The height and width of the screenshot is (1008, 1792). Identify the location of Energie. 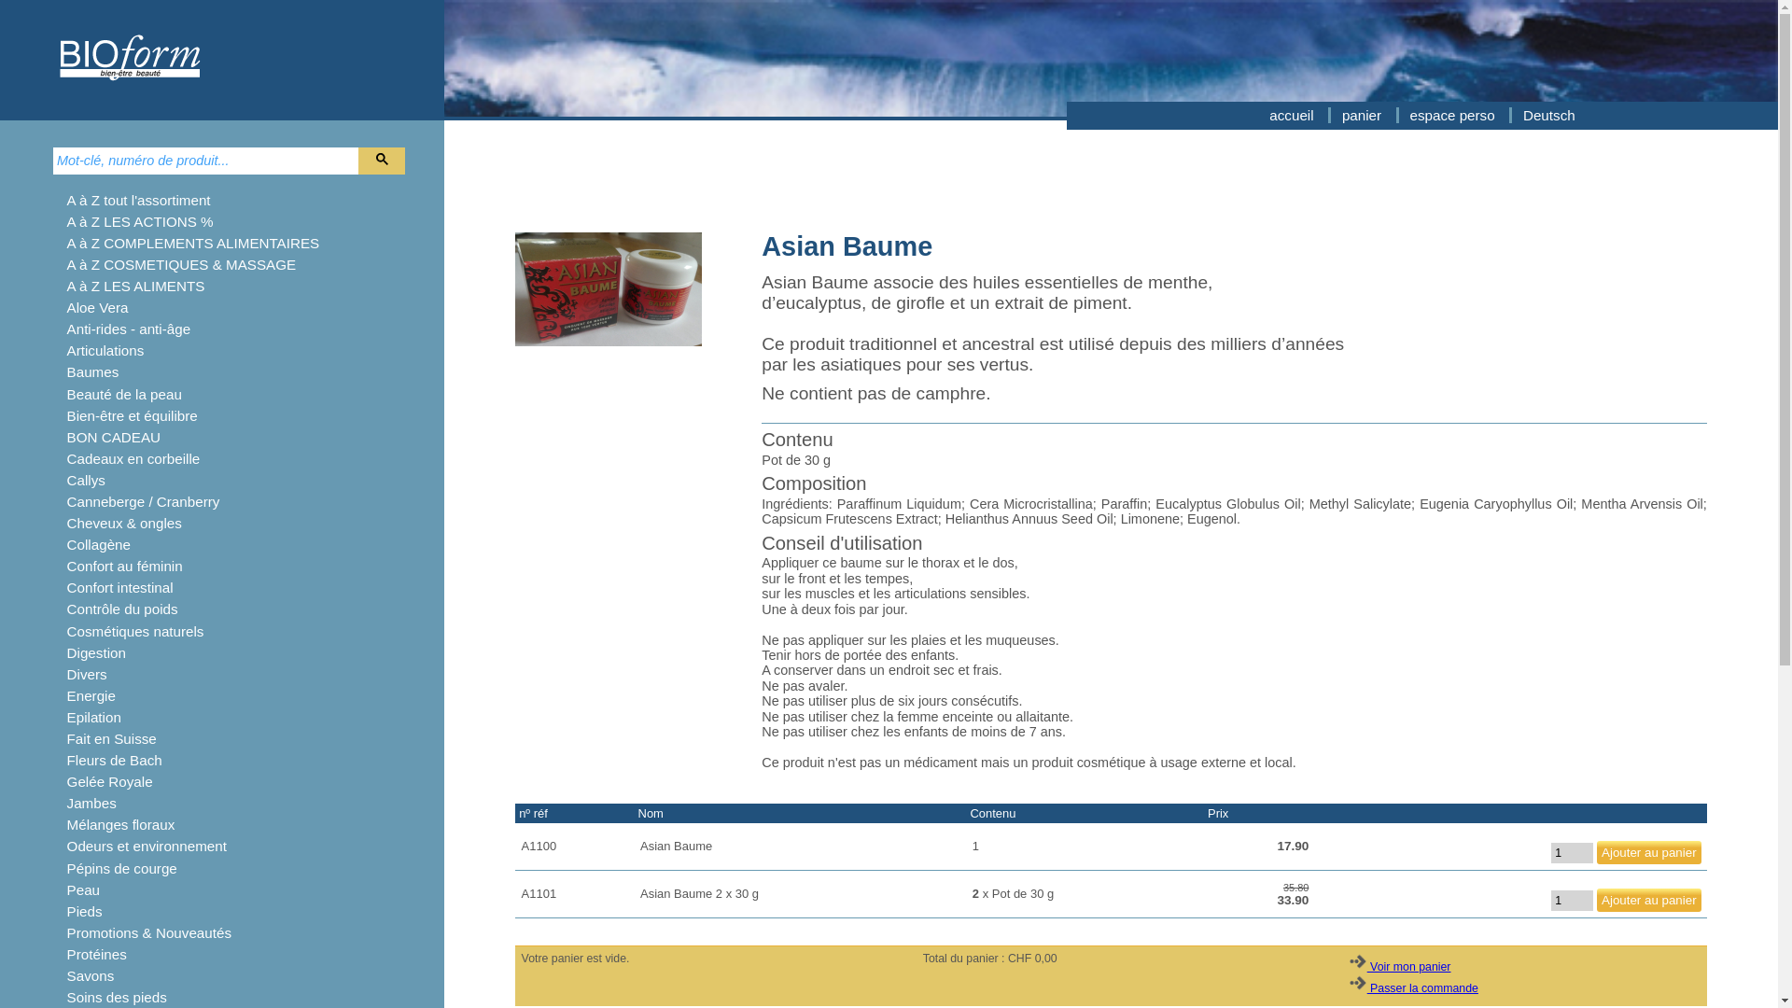
(91, 696).